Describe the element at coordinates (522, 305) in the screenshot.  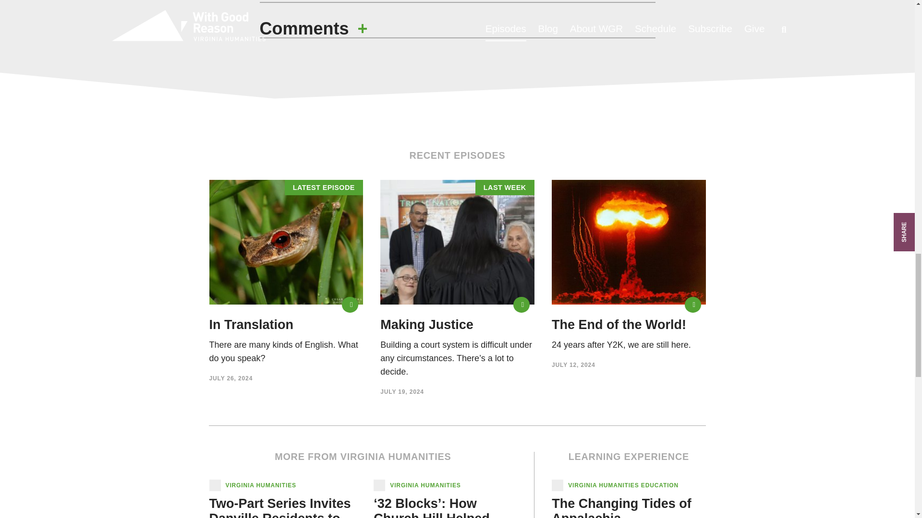
I see `Making Justice` at that location.